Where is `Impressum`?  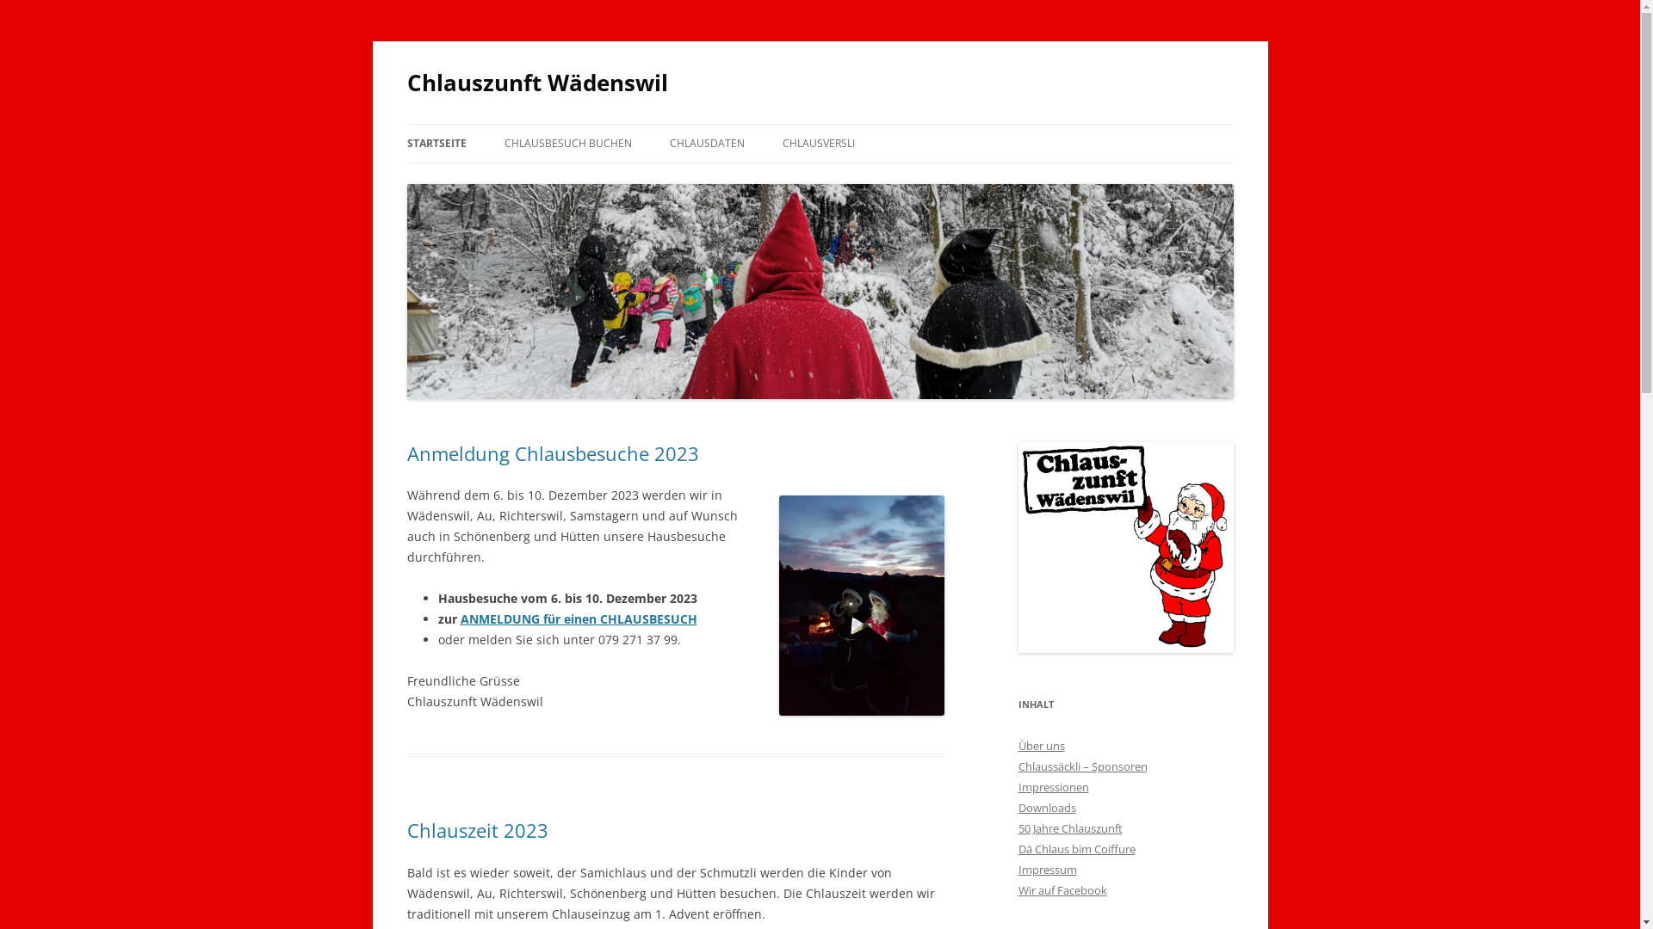
Impressum is located at coordinates (1047, 870).